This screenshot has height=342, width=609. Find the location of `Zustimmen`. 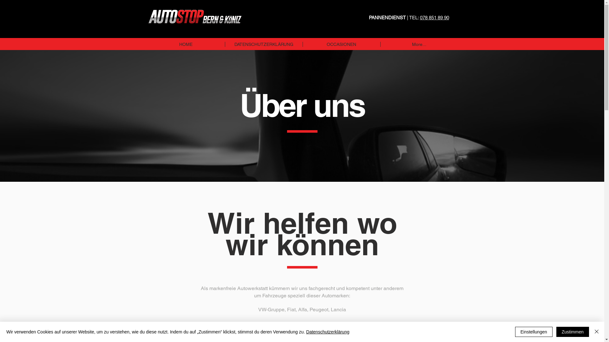

Zustimmen is located at coordinates (573, 332).